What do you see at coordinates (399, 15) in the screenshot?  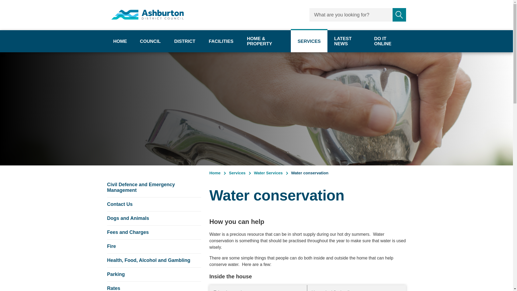 I see `Site Logo` at bounding box center [399, 15].